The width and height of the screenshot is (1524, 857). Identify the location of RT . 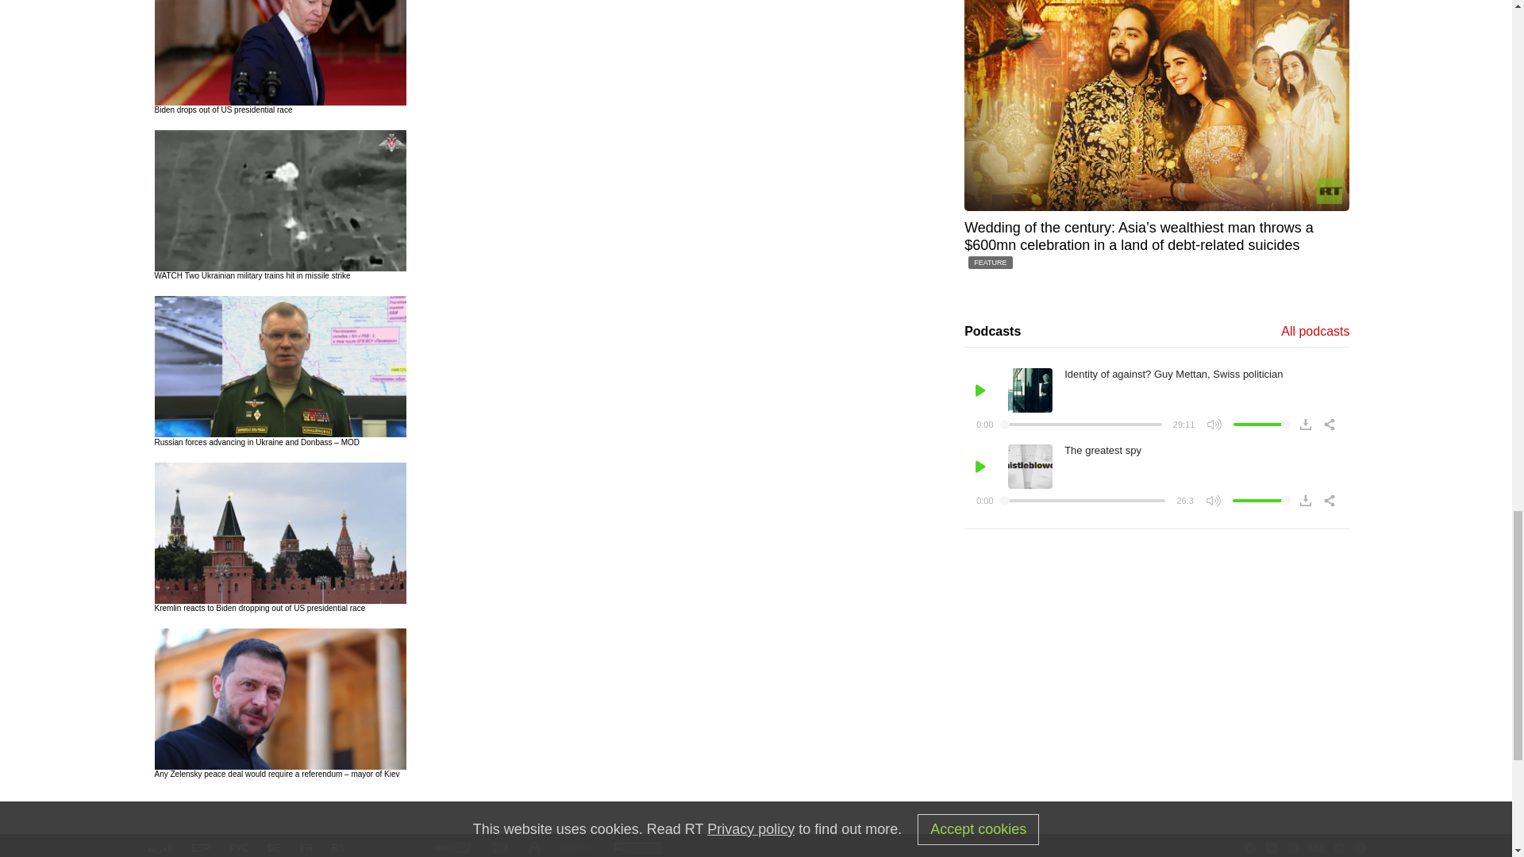
(500, 847).